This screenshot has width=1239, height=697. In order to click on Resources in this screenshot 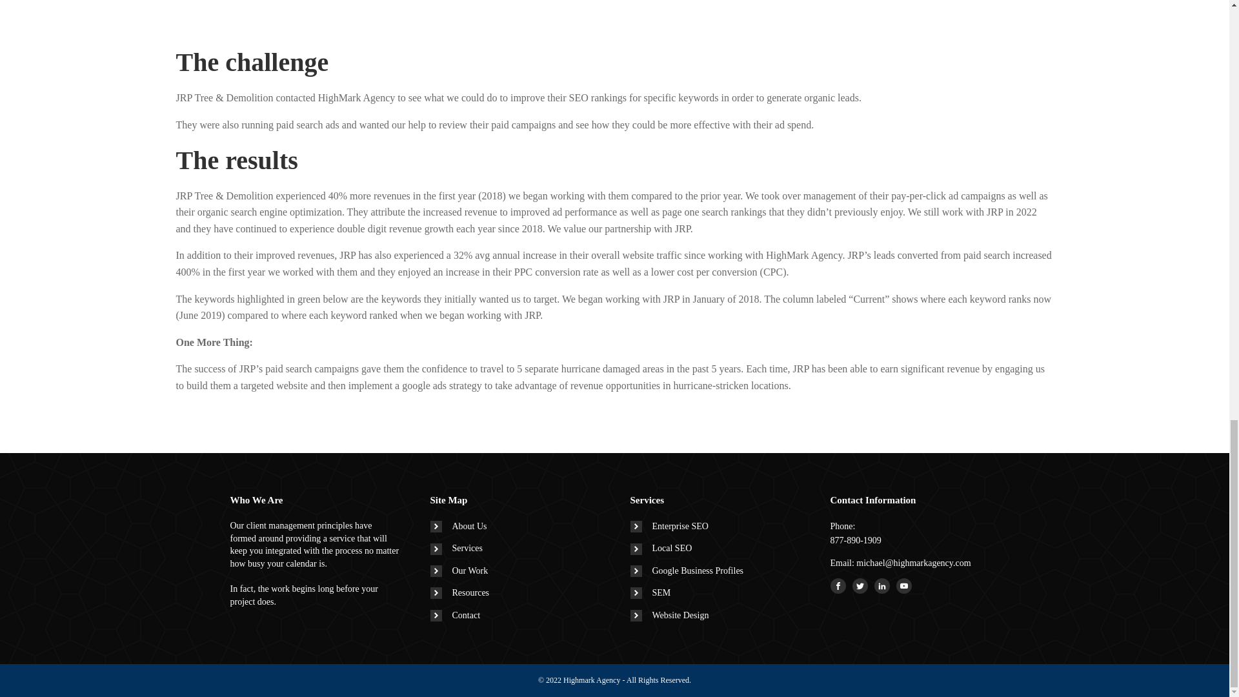, I will do `click(459, 592)`.